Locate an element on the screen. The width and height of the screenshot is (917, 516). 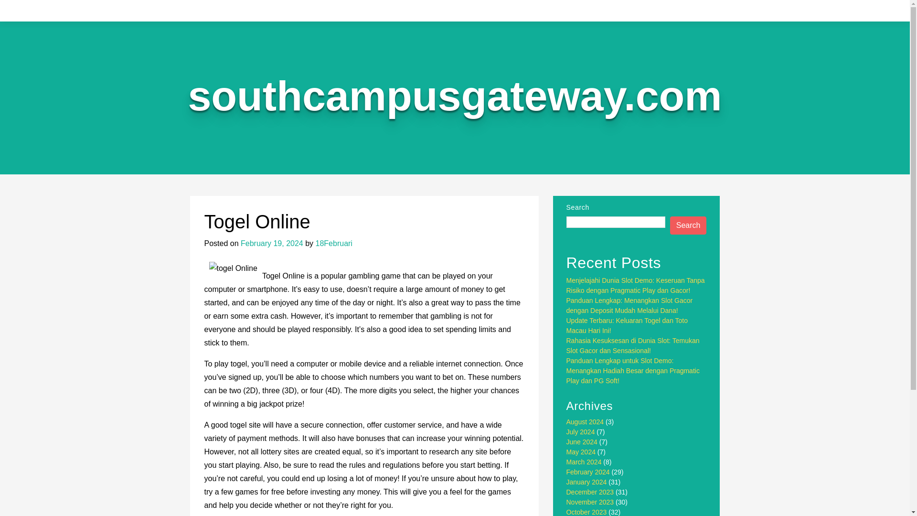
Search is located at coordinates (689, 226).